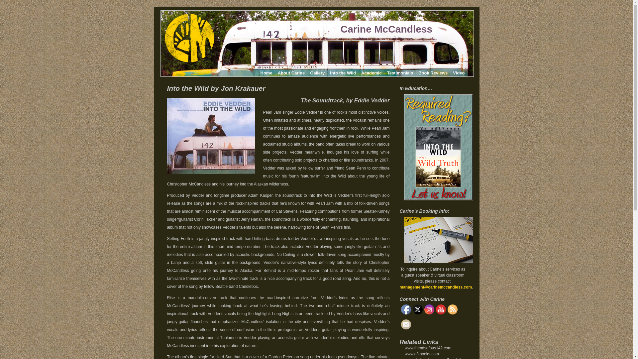 This screenshot has width=638, height=359. Describe the element at coordinates (459, 73) in the screenshot. I see `Video` at that location.